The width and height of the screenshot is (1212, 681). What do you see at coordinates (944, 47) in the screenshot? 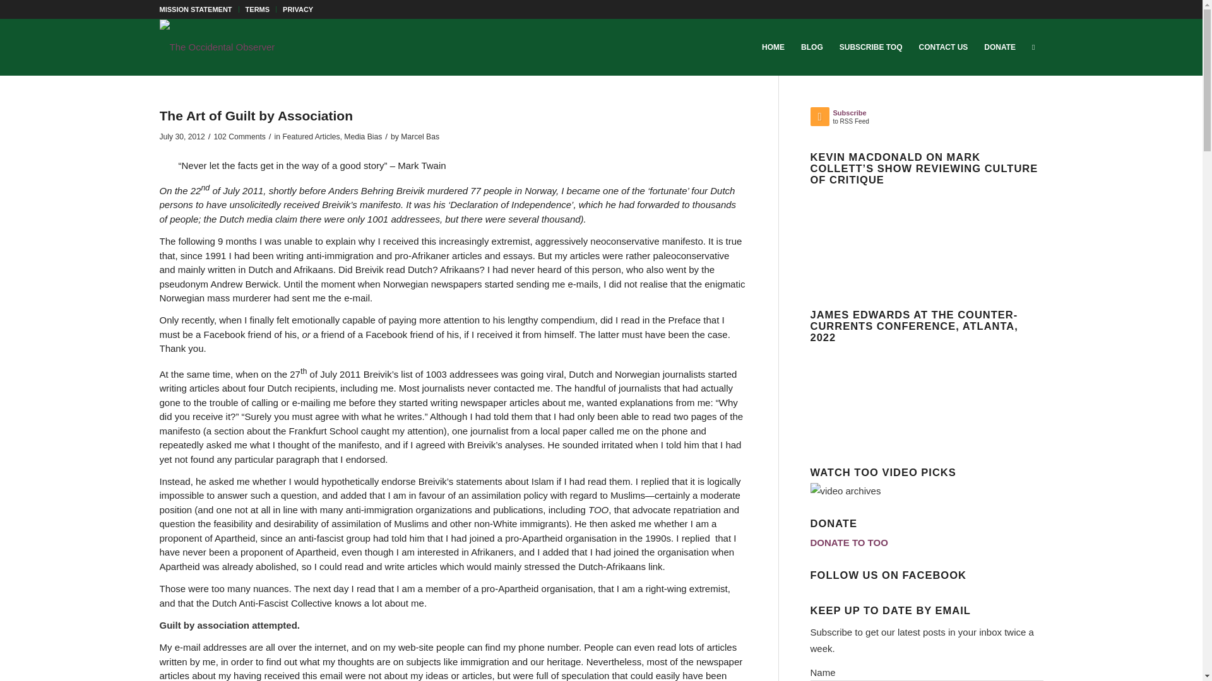
I see `CONTACT US` at bounding box center [944, 47].